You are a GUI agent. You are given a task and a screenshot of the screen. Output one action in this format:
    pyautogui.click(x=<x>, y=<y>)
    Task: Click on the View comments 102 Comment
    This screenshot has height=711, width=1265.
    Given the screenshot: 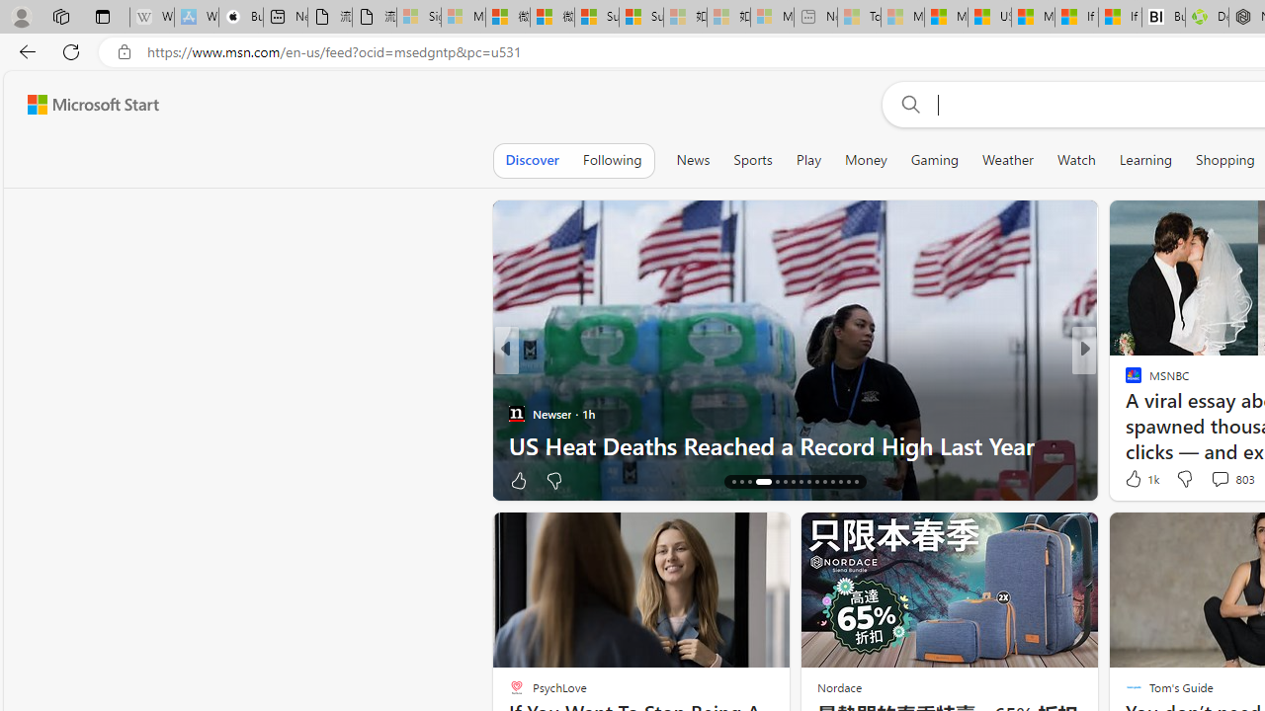 What is the action you would take?
    pyautogui.click(x=1225, y=480)
    